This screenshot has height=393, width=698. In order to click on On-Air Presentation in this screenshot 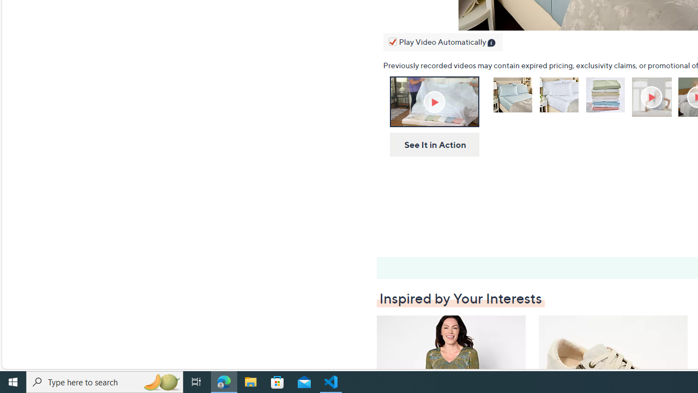, I will do `click(434, 102)`.